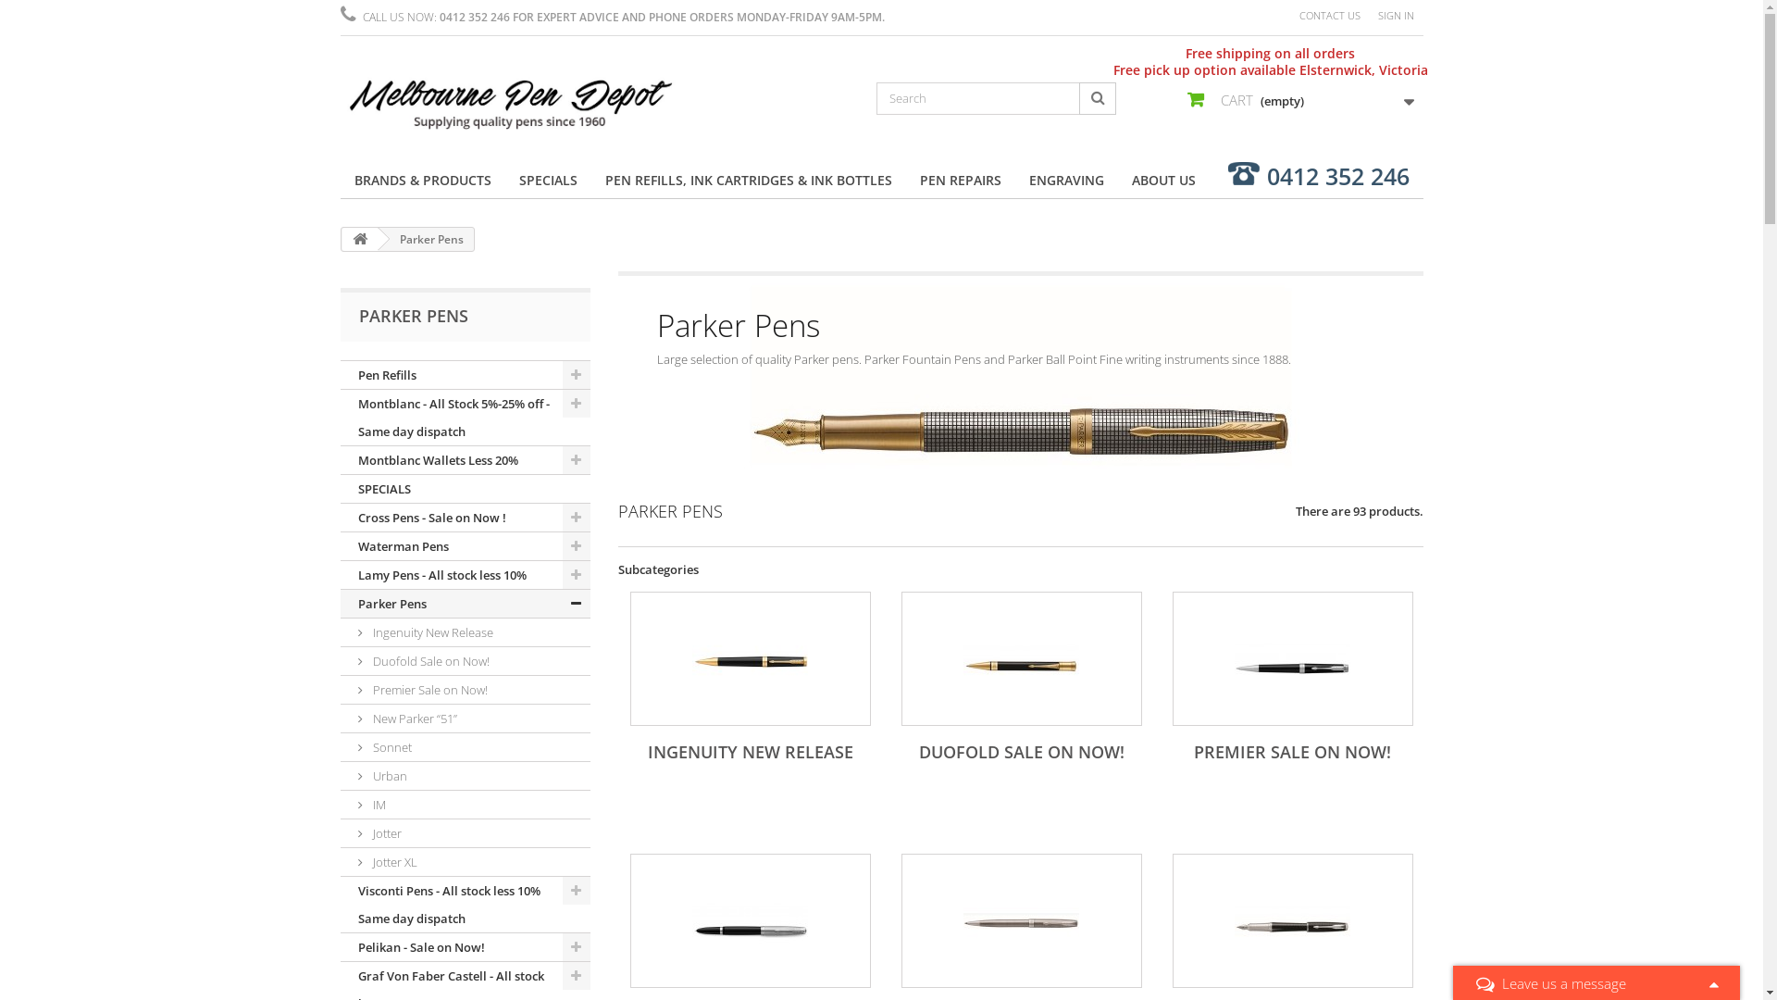 This screenshot has height=1000, width=1777. What do you see at coordinates (466, 906) in the screenshot?
I see `Visconti Pens - All stock less 10% Same day dispatch` at bounding box center [466, 906].